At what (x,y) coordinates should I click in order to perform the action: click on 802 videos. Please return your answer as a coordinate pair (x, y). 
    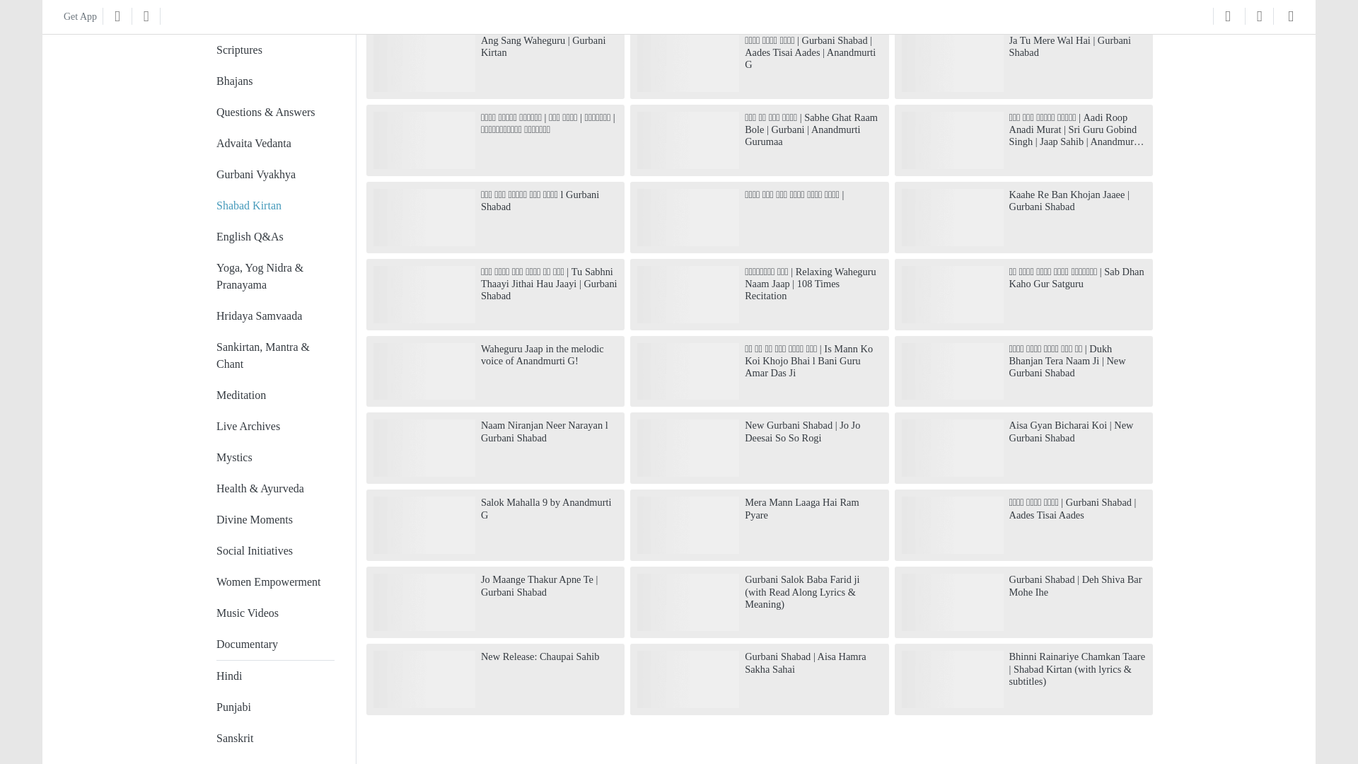
    Looking at the image, I should click on (274, 18).